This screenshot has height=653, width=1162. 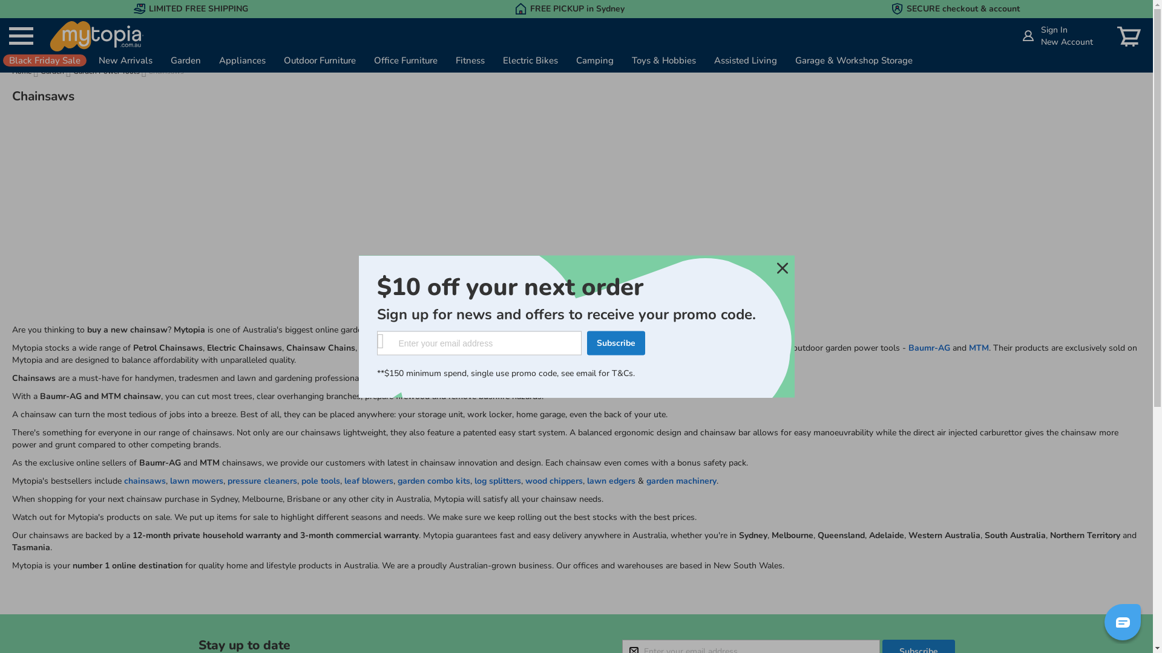 What do you see at coordinates (197, 481) in the screenshot?
I see `lawn mowers` at bounding box center [197, 481].